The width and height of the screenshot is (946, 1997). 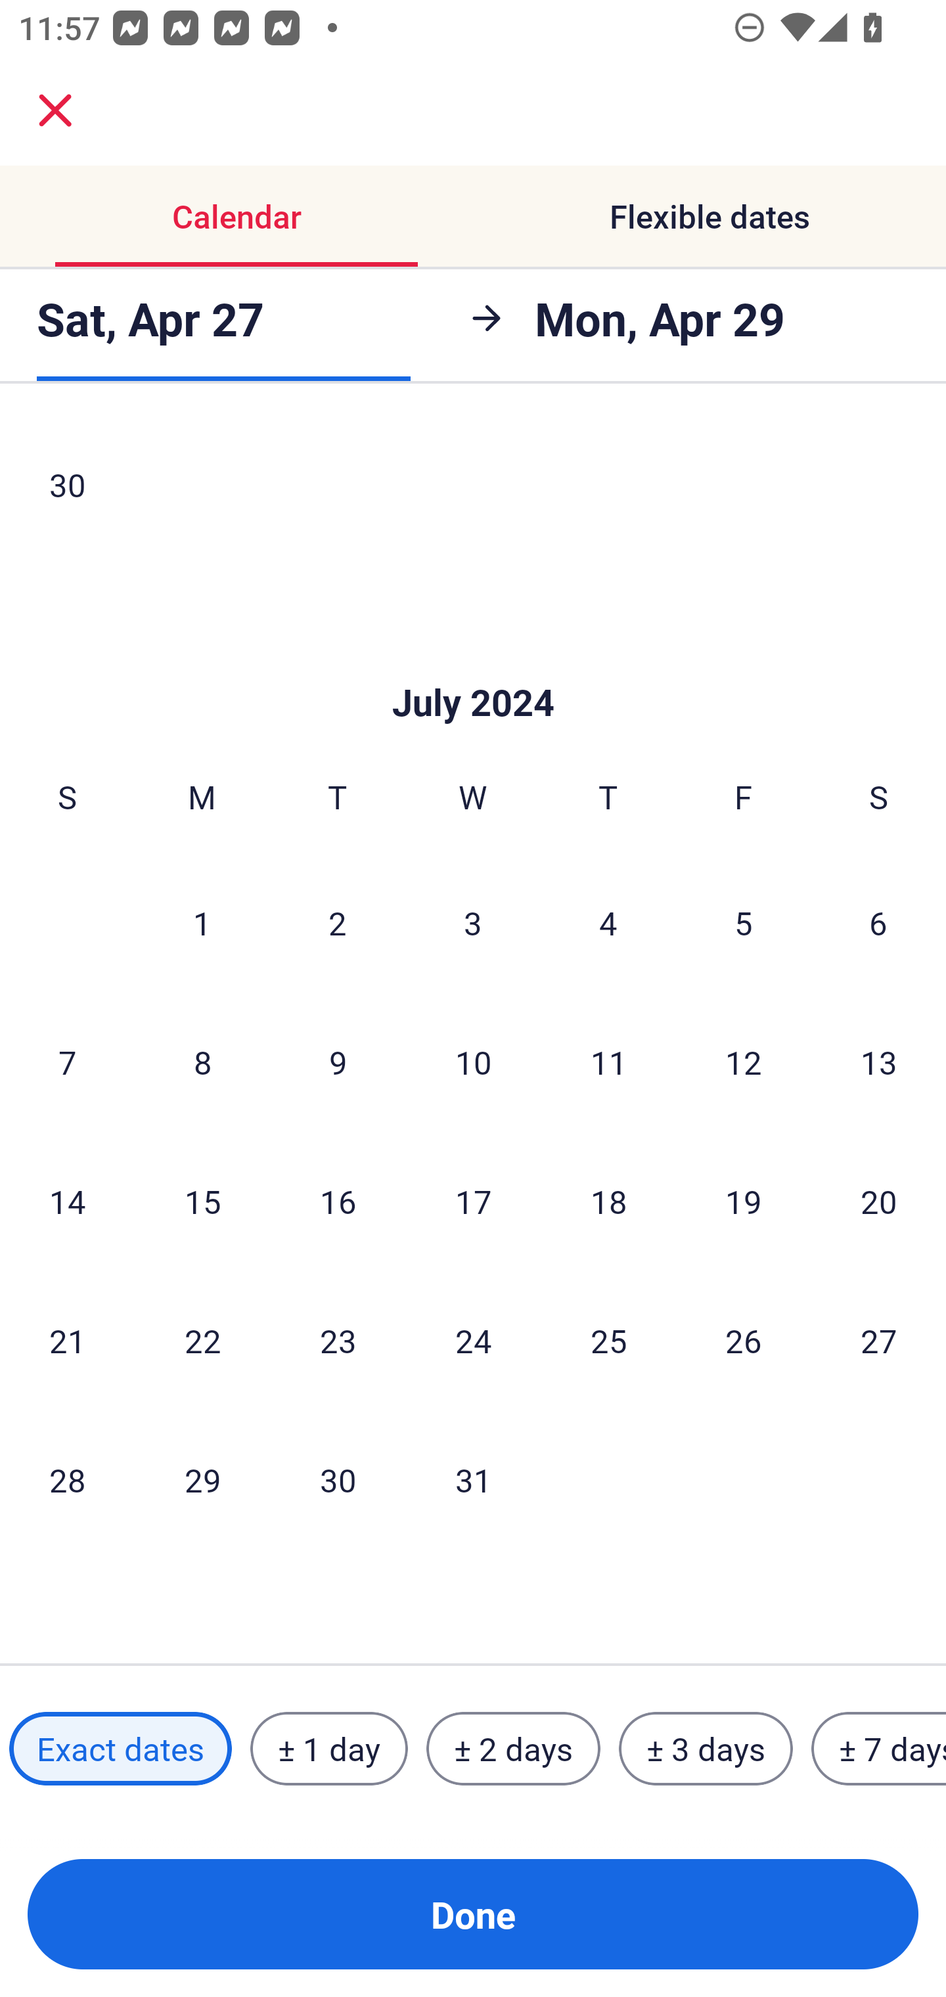 I want to click on 28 Sunday, July 28, 2024, so click(x=67, y=1479).